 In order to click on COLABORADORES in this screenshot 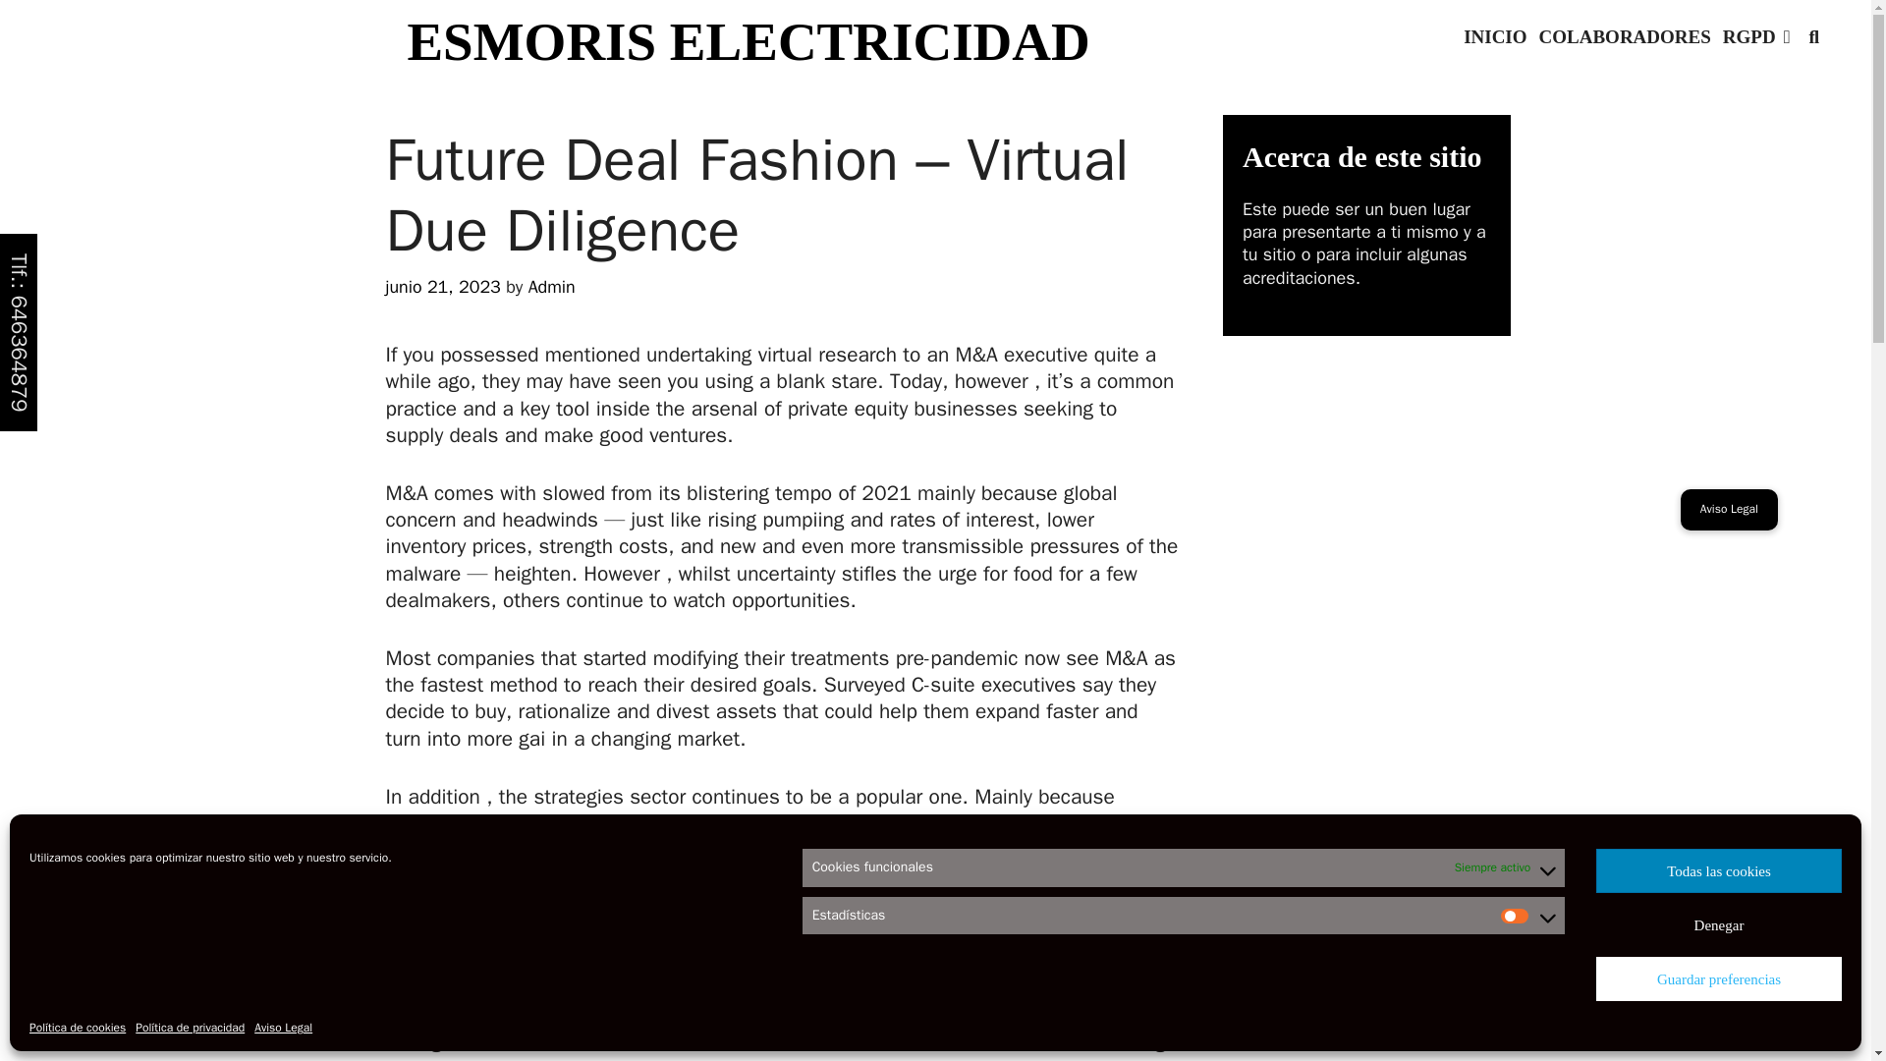, I will do `click(1625, 37)`.